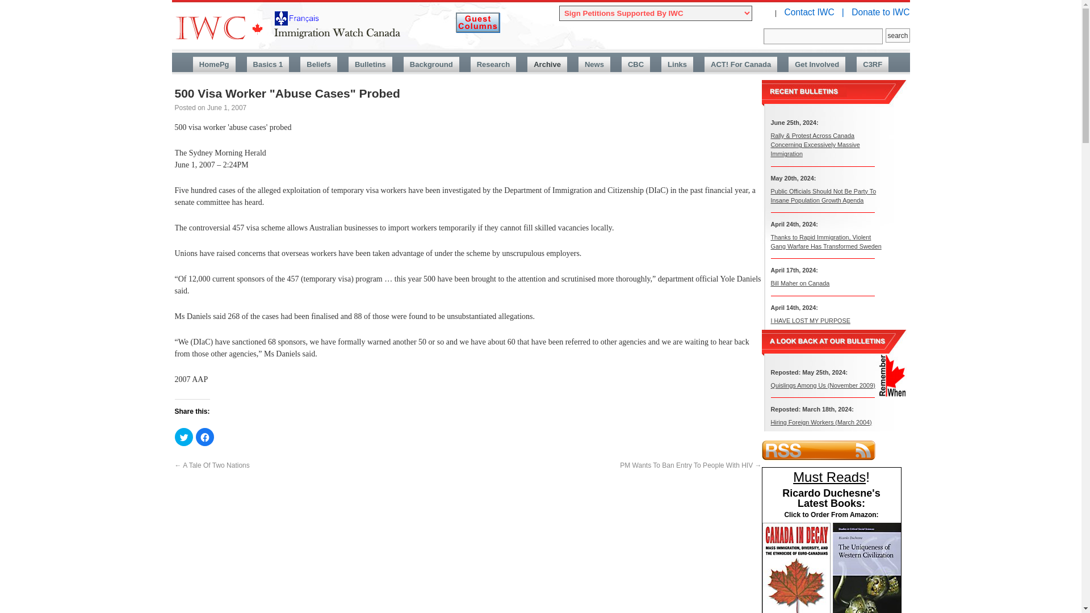  I want to click on Permanent Link to Bill Maher on Canada, so click(800, 283).